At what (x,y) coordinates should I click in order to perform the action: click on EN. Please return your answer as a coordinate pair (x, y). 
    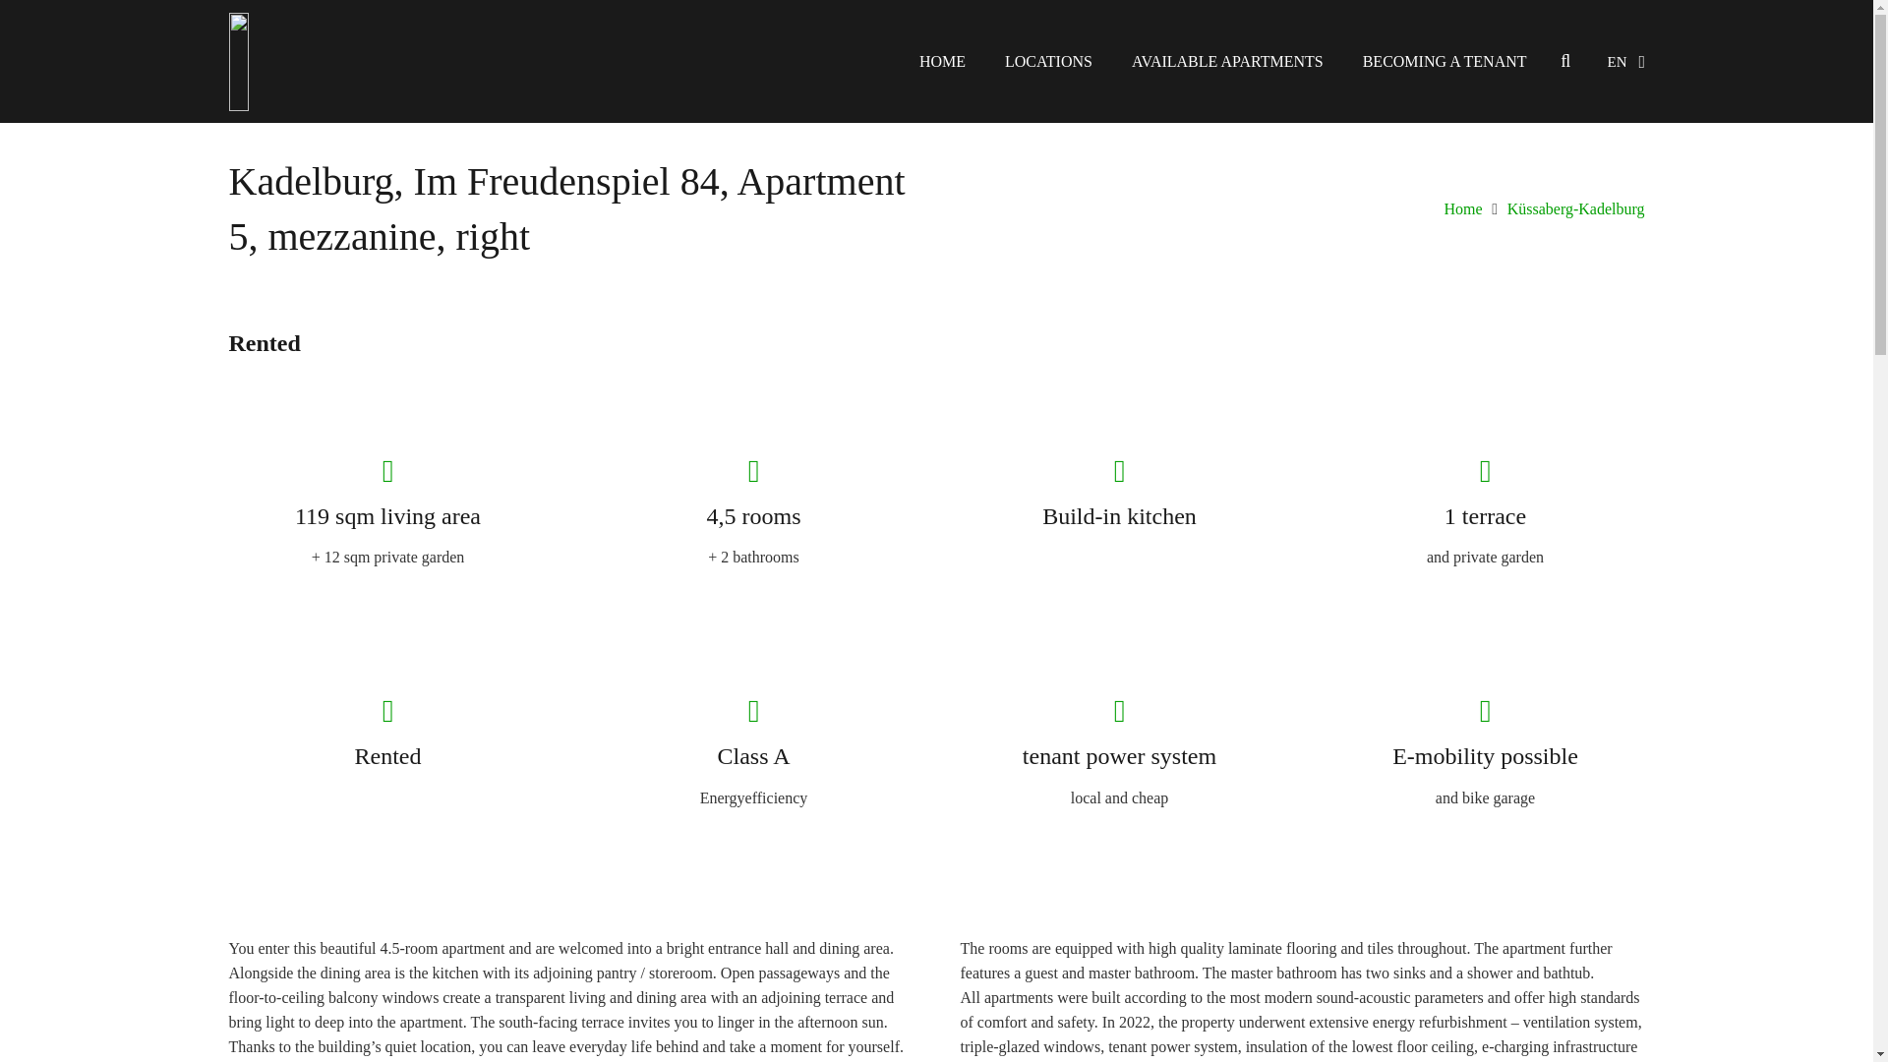
    Looking at the image, I should click on (1626, 61).